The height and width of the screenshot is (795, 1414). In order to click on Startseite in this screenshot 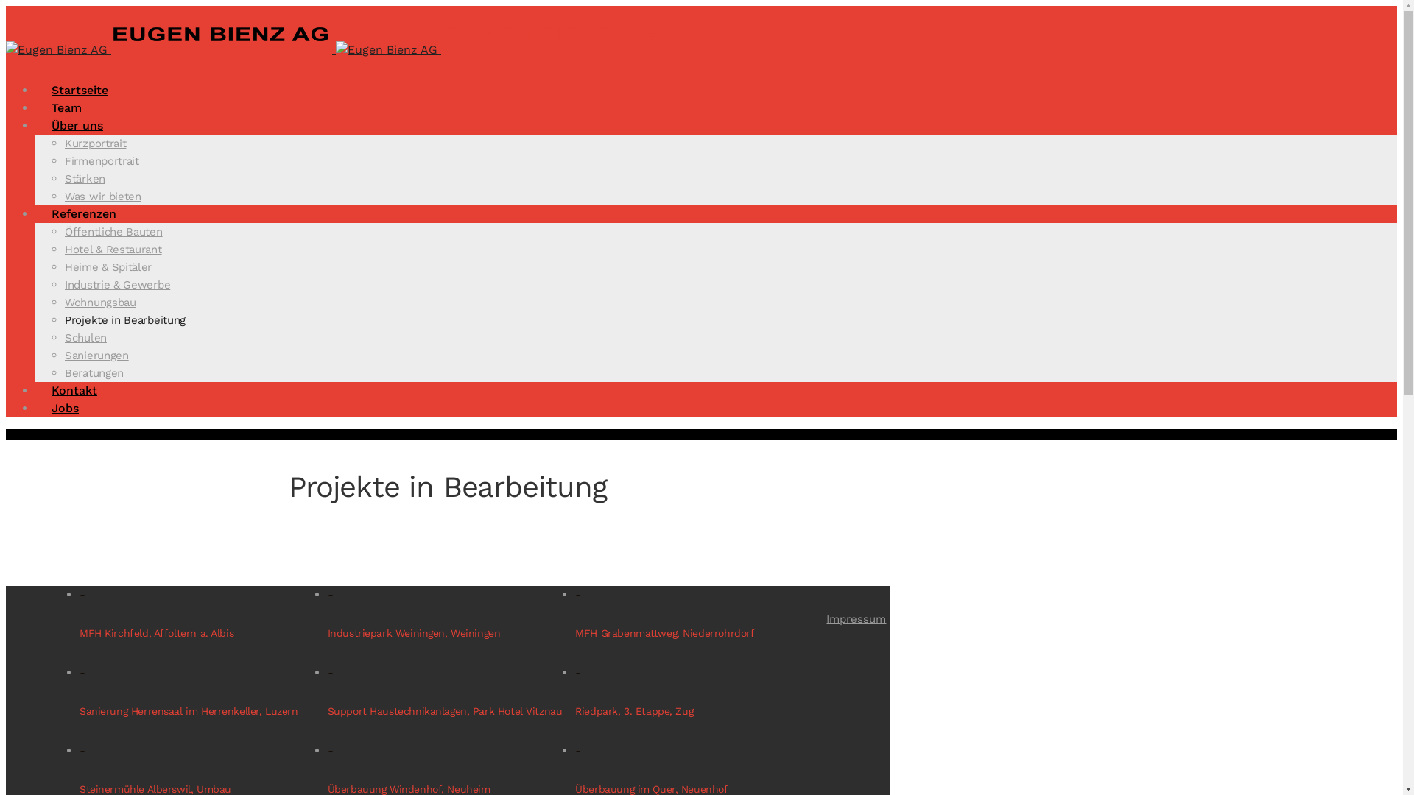, I will do `click(80, 90)`.